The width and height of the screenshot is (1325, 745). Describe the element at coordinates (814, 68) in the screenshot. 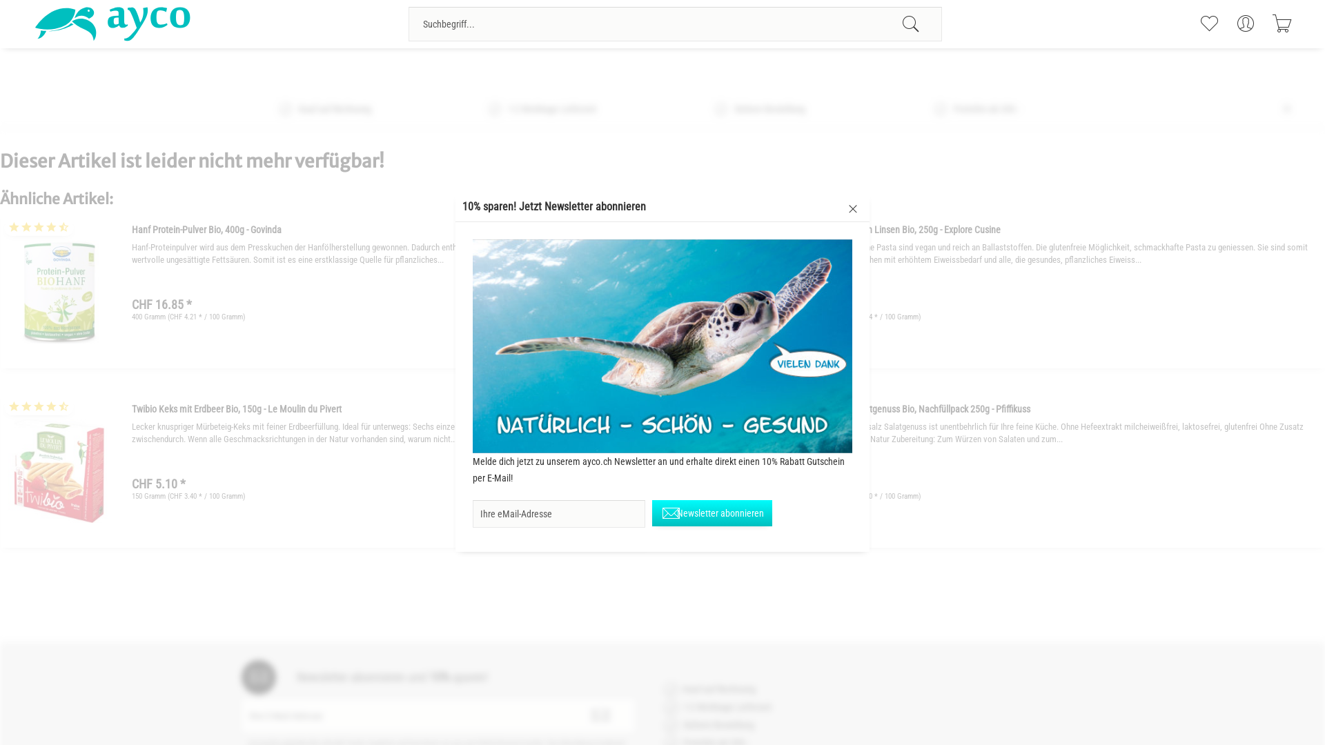

I see `Tierfreunde` at that location.